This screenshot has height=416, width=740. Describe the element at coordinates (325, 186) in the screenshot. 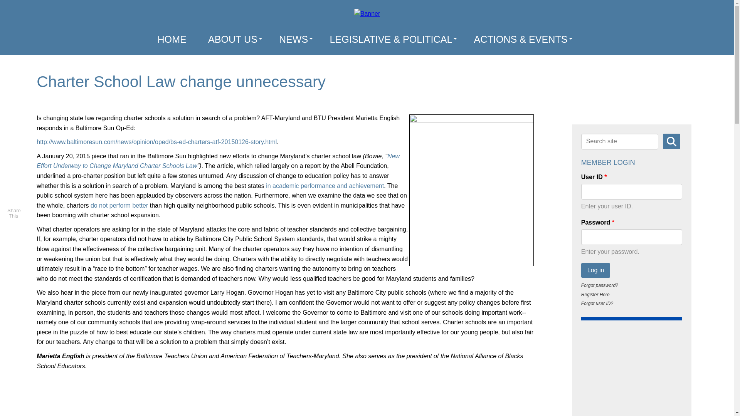

I see `in academic performance and achievement` at that location.